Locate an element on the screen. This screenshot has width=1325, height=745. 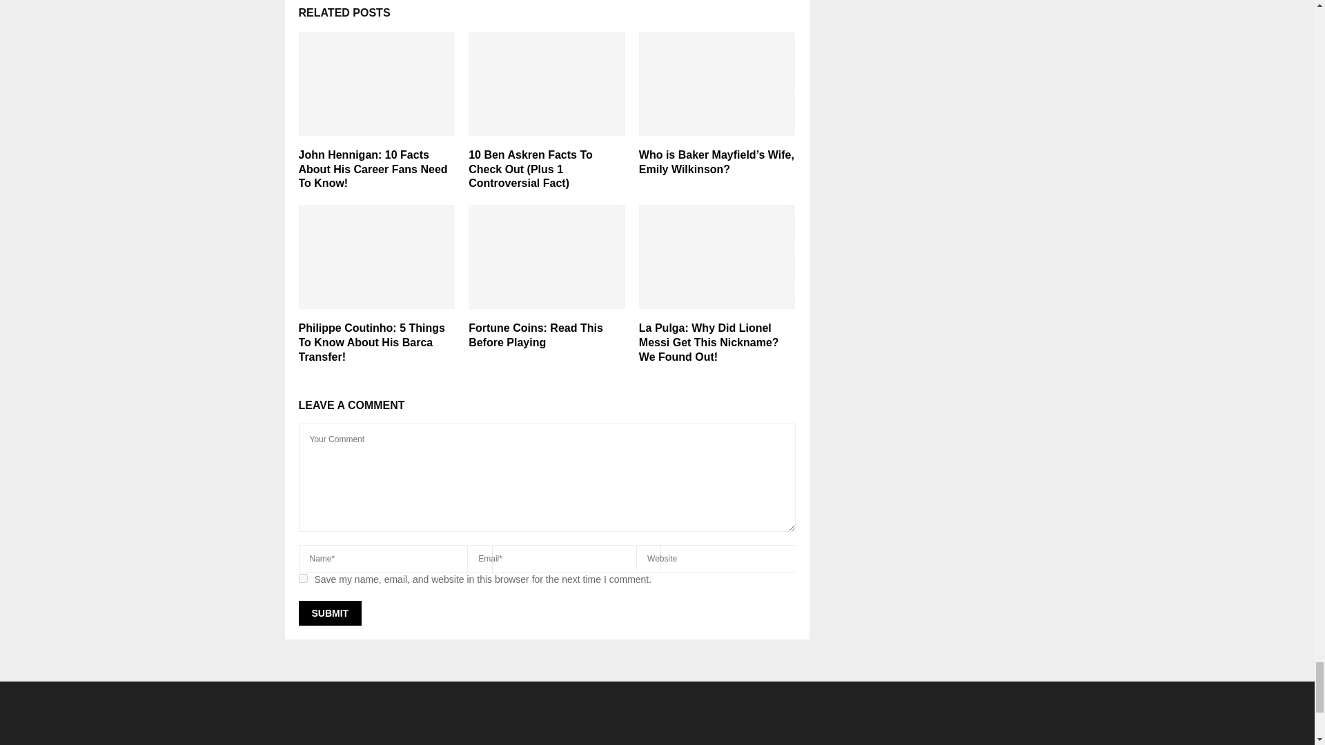
Fortune Coins: Read This Before Playing is located at coordinates (536, 335).